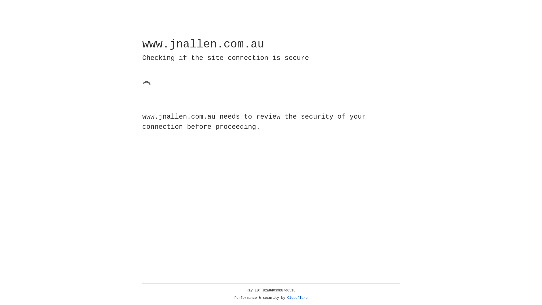 The height and width of the screenshot is (305, 542). I want to click on Cloudflare, so click(298, 298).